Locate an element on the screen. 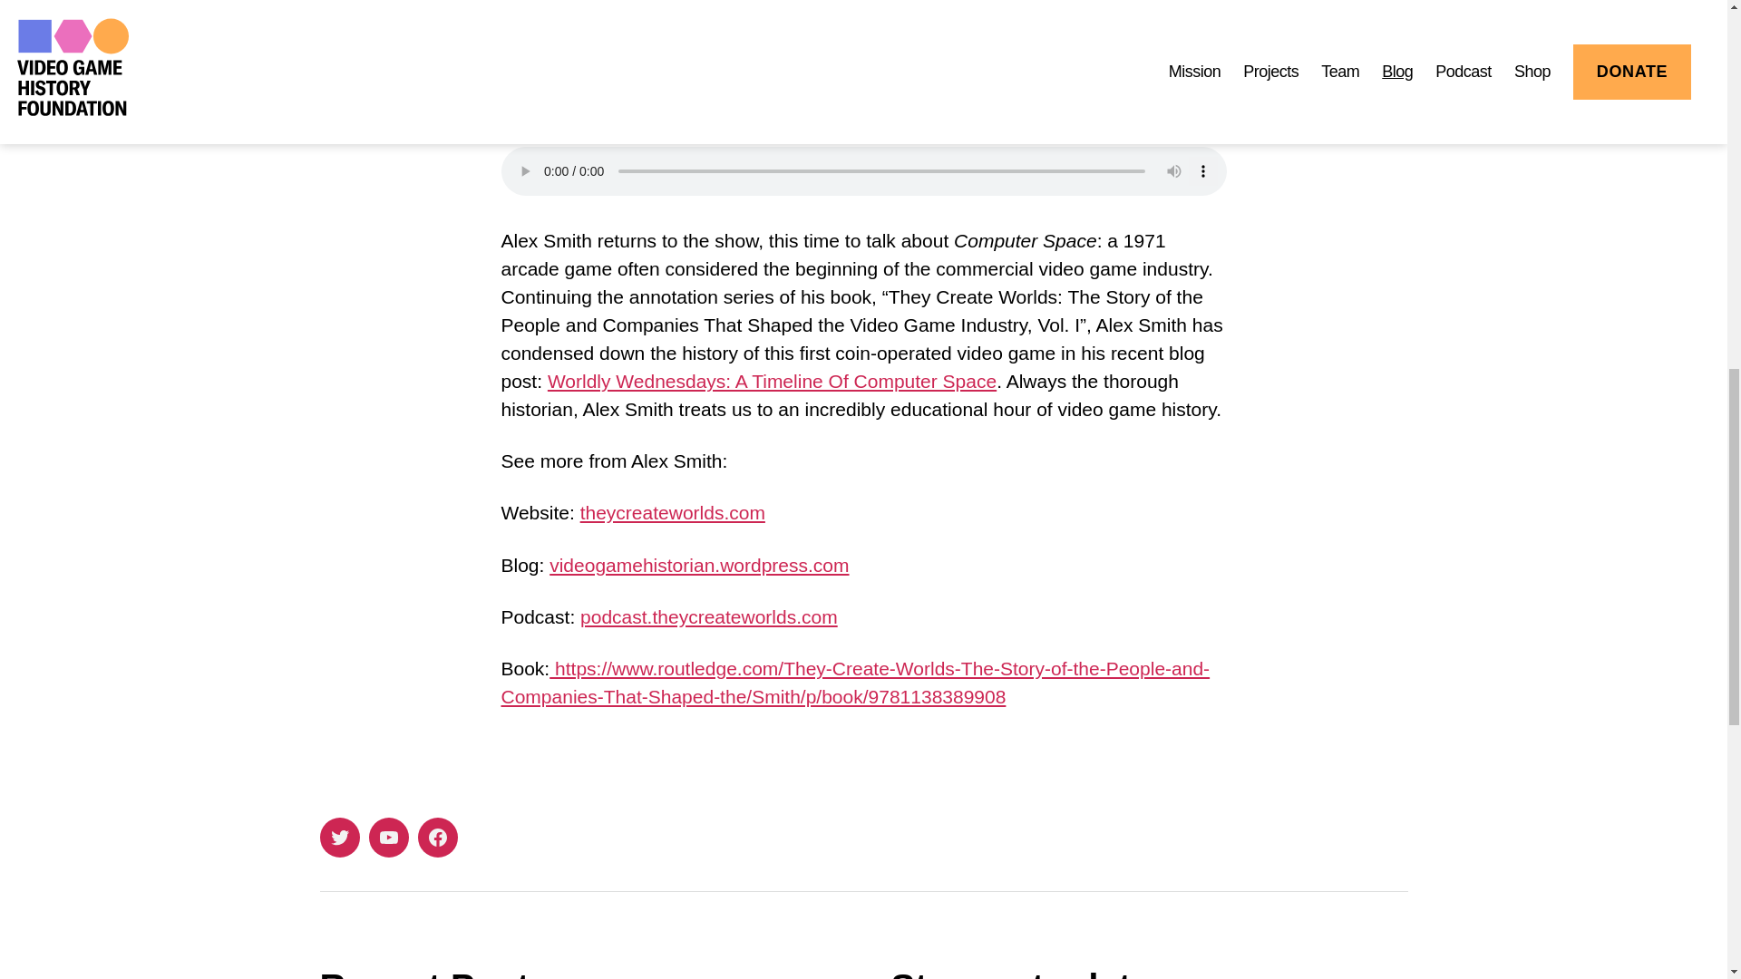  Worldly Wednesdays: A Timeline Of Computer Space is located at coordinates (772, 381).